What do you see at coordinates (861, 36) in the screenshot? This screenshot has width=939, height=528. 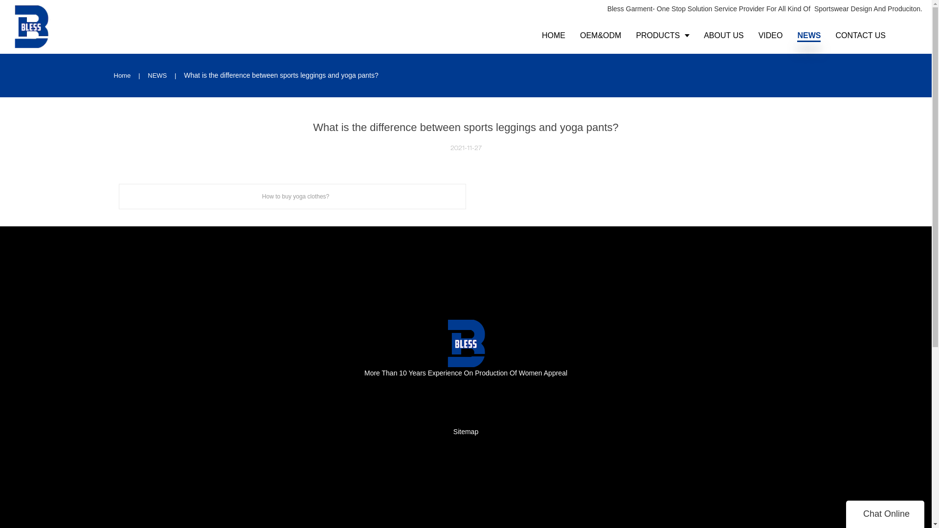 I see `CONTACT US` at bounding box center [861, 36].